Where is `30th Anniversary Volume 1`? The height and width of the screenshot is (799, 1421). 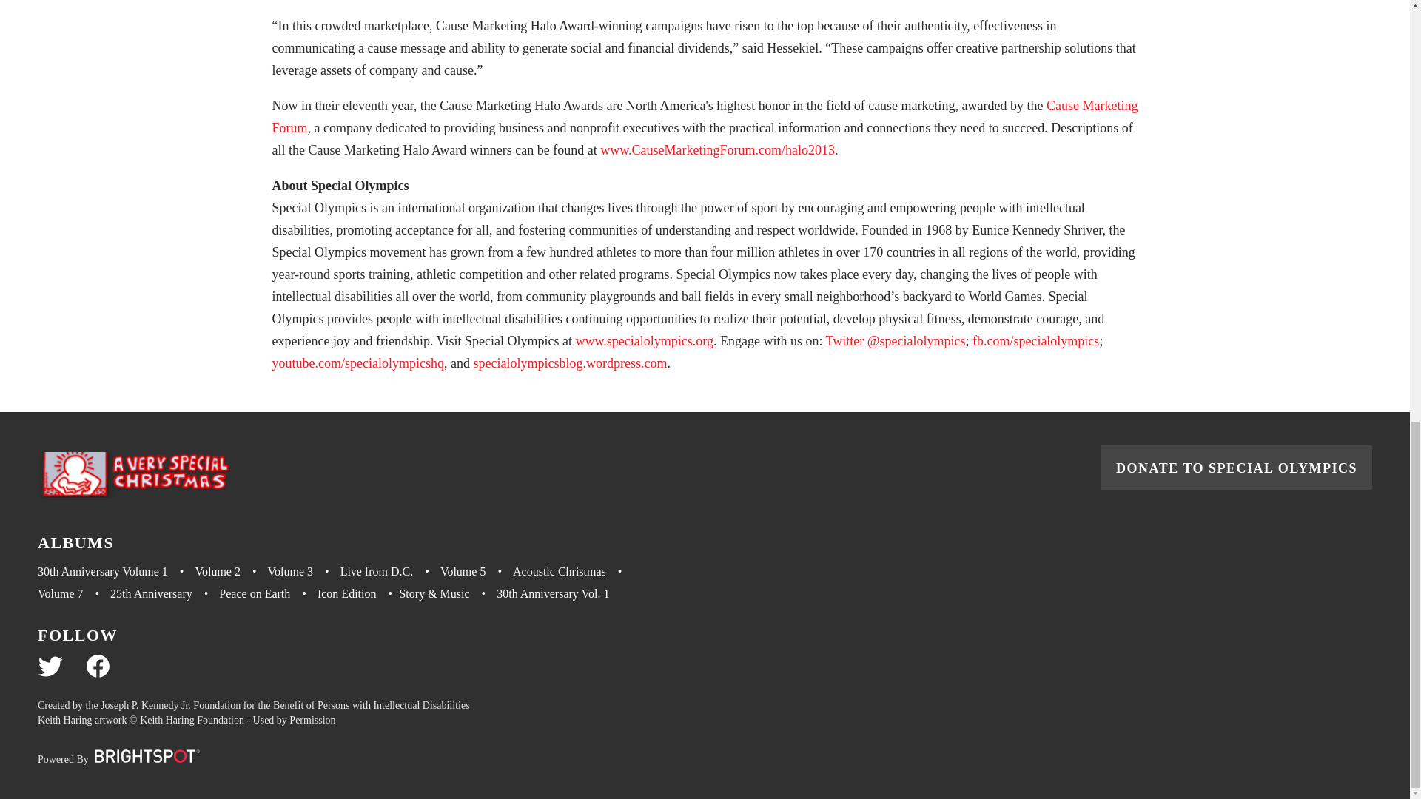 30th Anniversary Volume 1 is located at coordinates (116, 572).